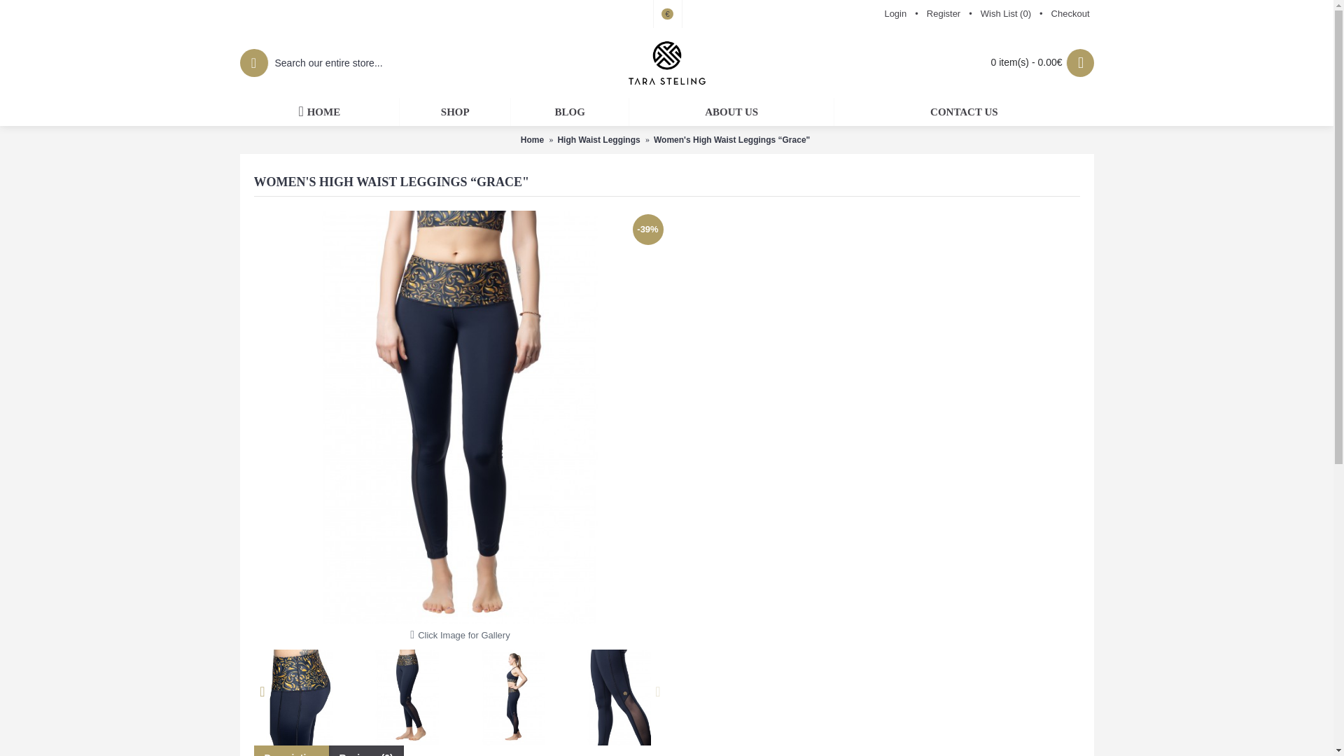  What do you see at coordinates (570, 112) in the screenshot?
I see `BLOG` at bounding box center [570, 112].